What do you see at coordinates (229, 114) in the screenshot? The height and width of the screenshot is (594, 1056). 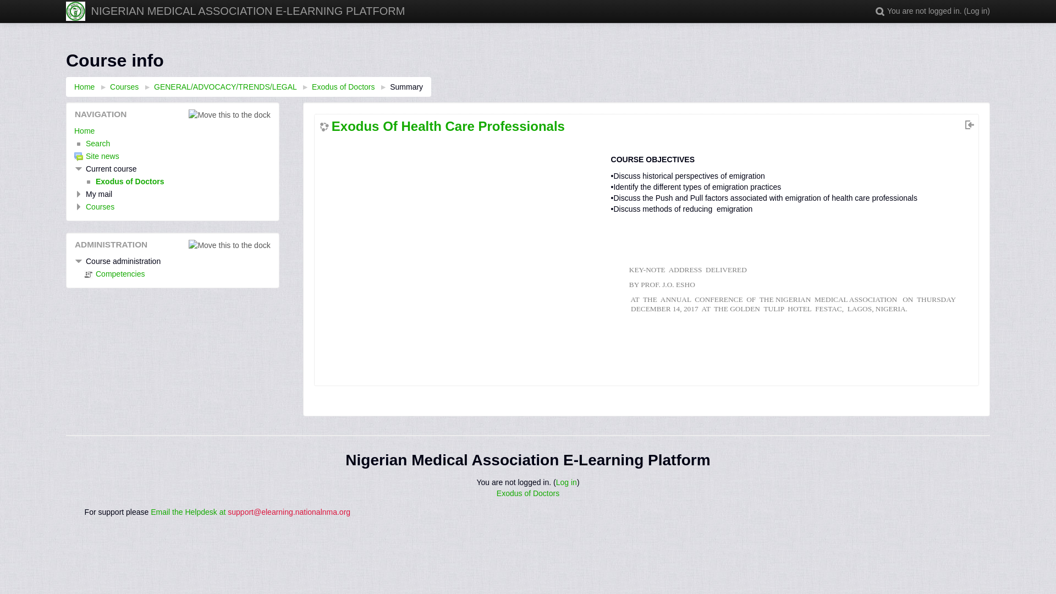 I see `Dock Navigation block` at bounding box center [229, 114].